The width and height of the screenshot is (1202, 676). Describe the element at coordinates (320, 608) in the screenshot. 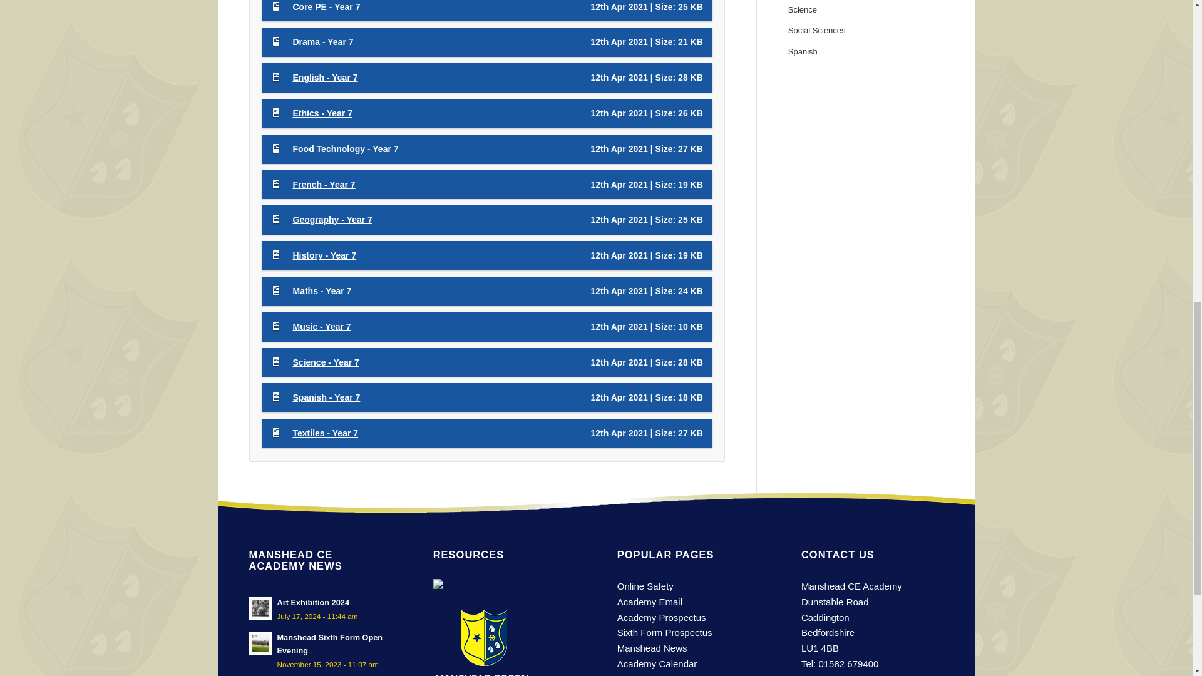

I see `Art Exhibition 2024` at that location.